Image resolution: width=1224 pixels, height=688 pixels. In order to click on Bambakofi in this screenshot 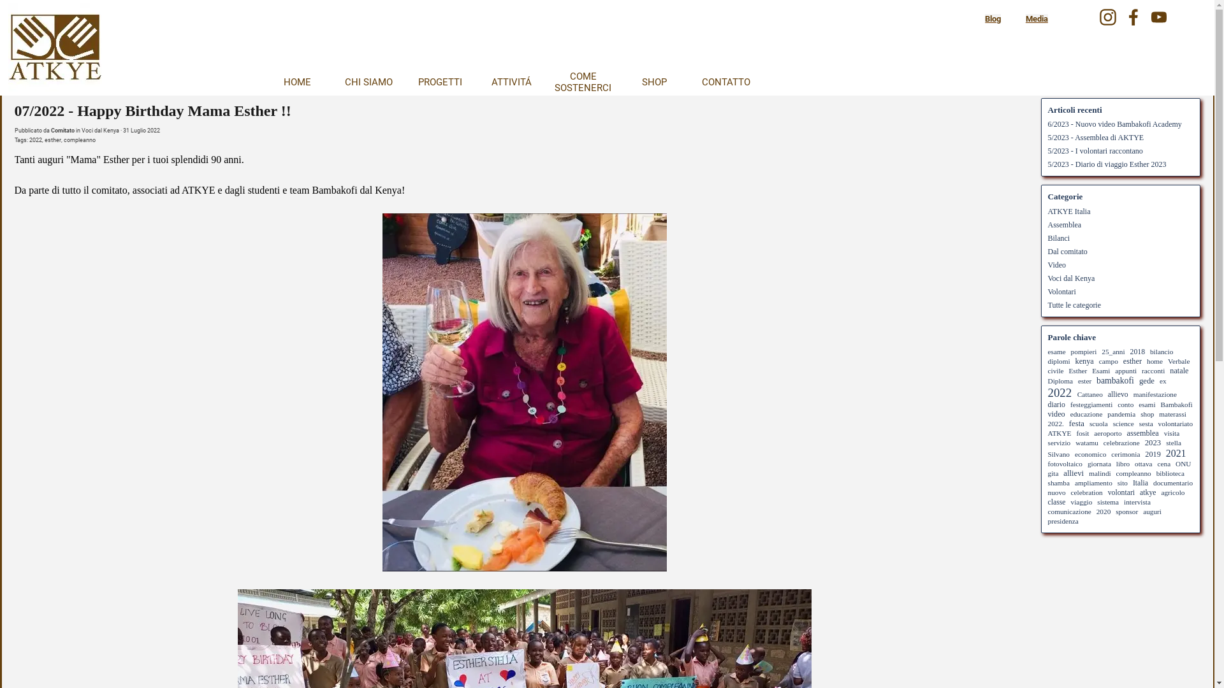, I will do `click(1176, 405)`.